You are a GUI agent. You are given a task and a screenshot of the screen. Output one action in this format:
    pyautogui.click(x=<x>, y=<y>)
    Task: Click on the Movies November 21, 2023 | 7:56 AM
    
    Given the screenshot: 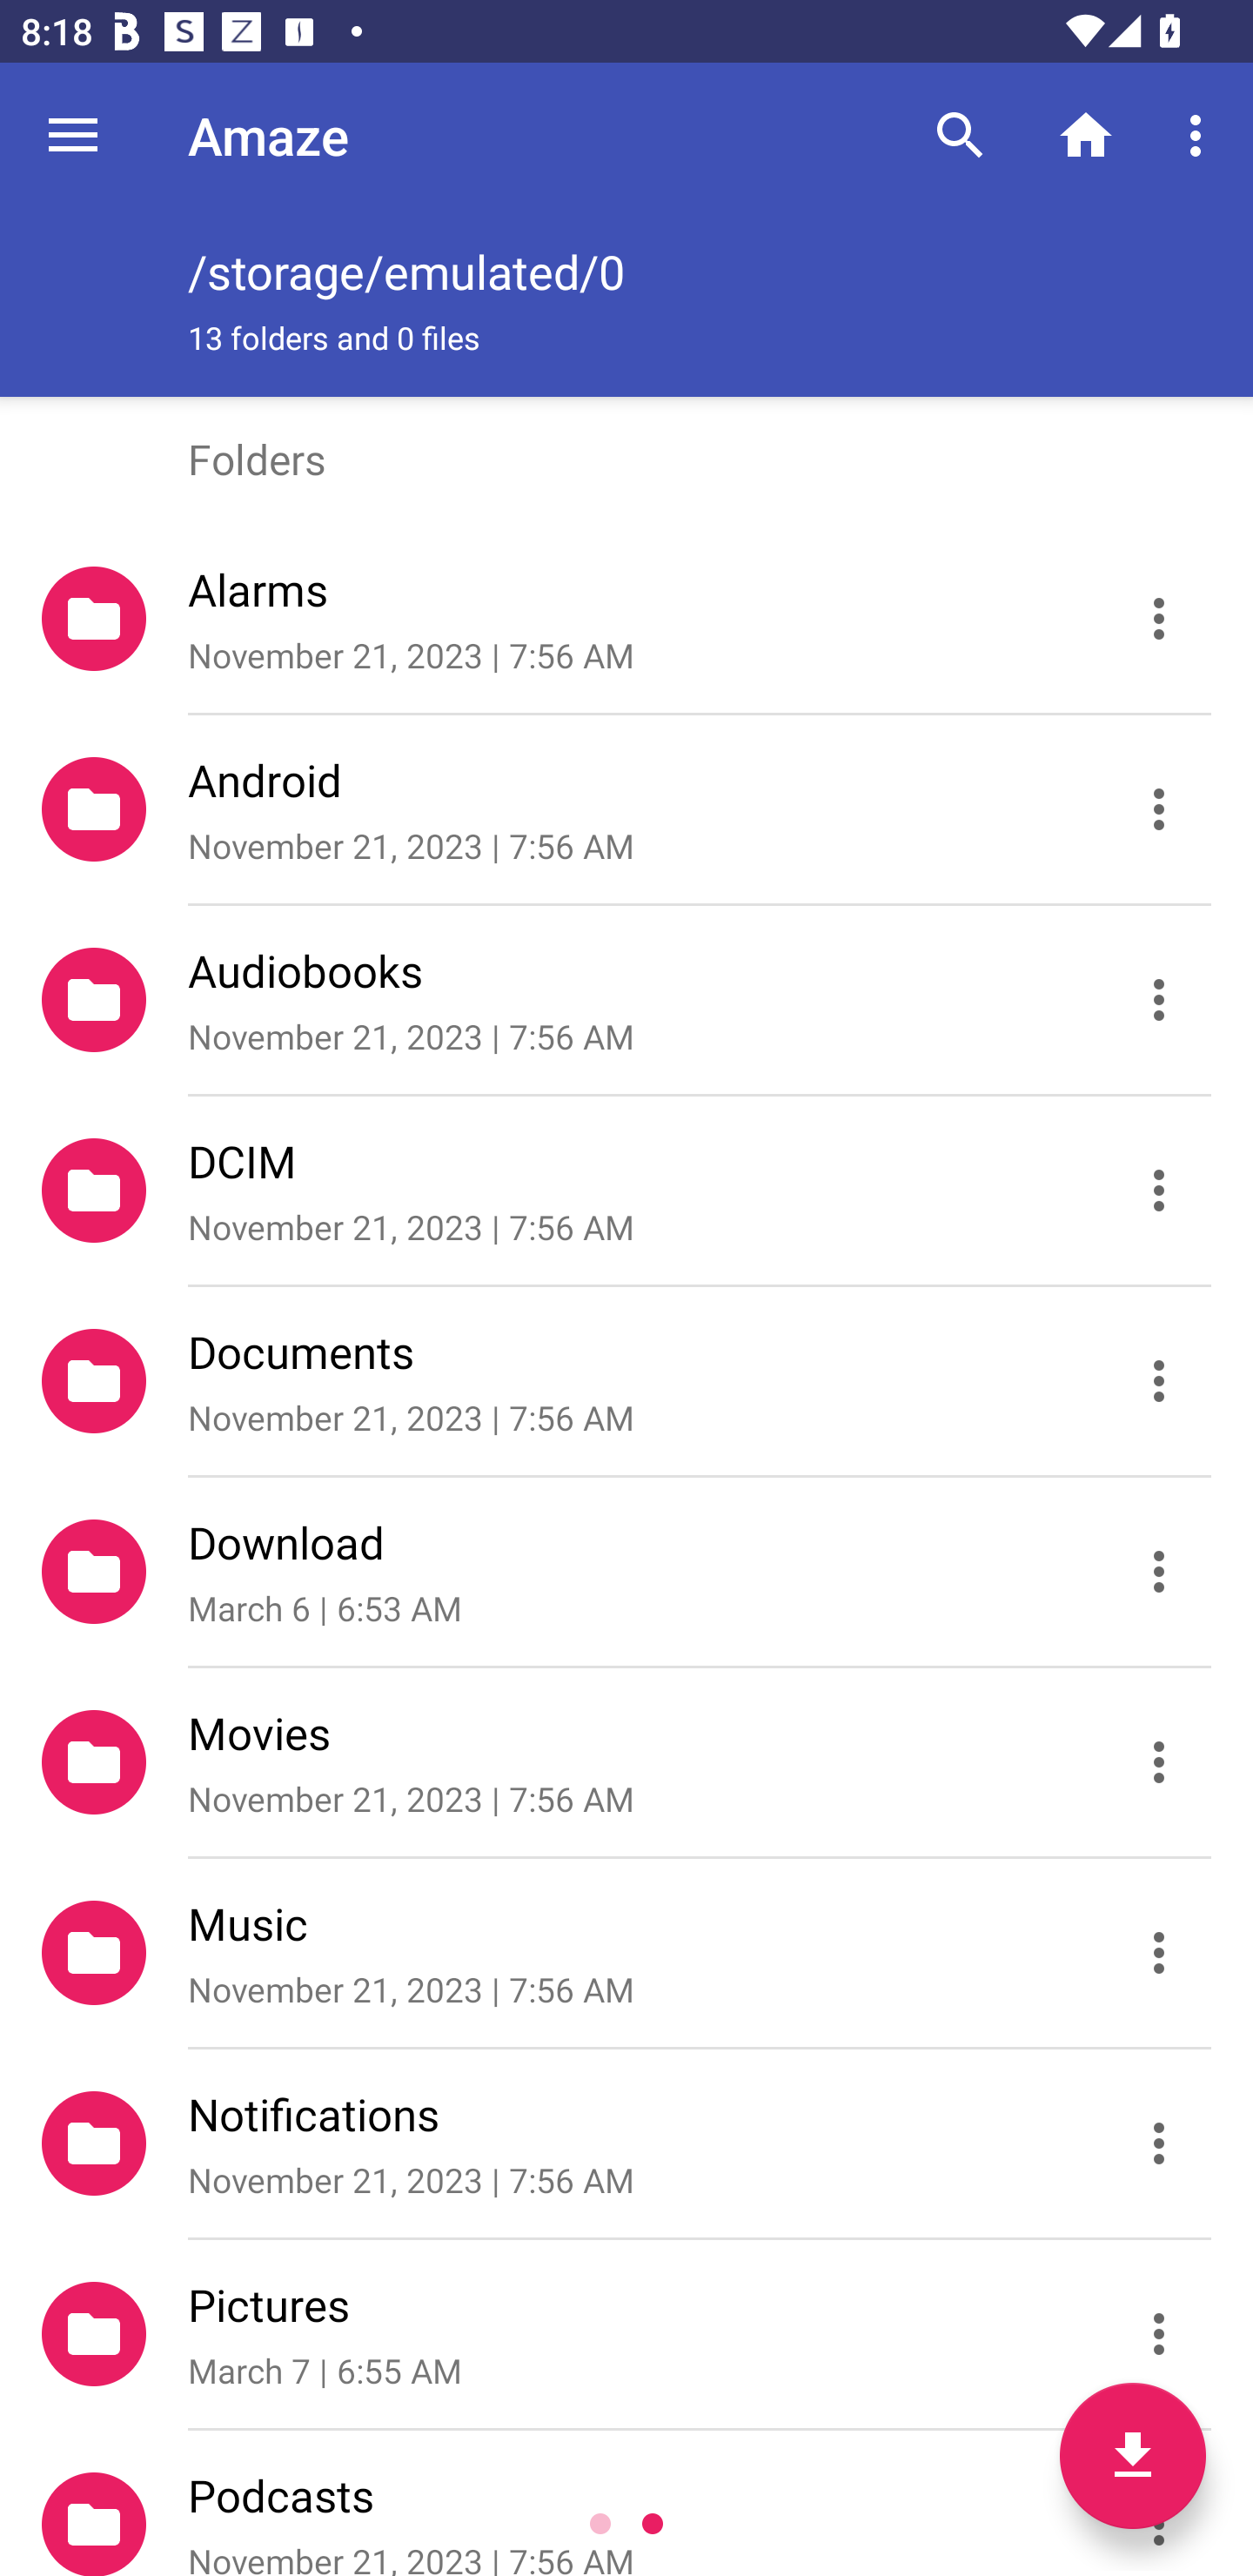 What is the action you would take?
    pyautogui.click(x=626, y=1763)
    